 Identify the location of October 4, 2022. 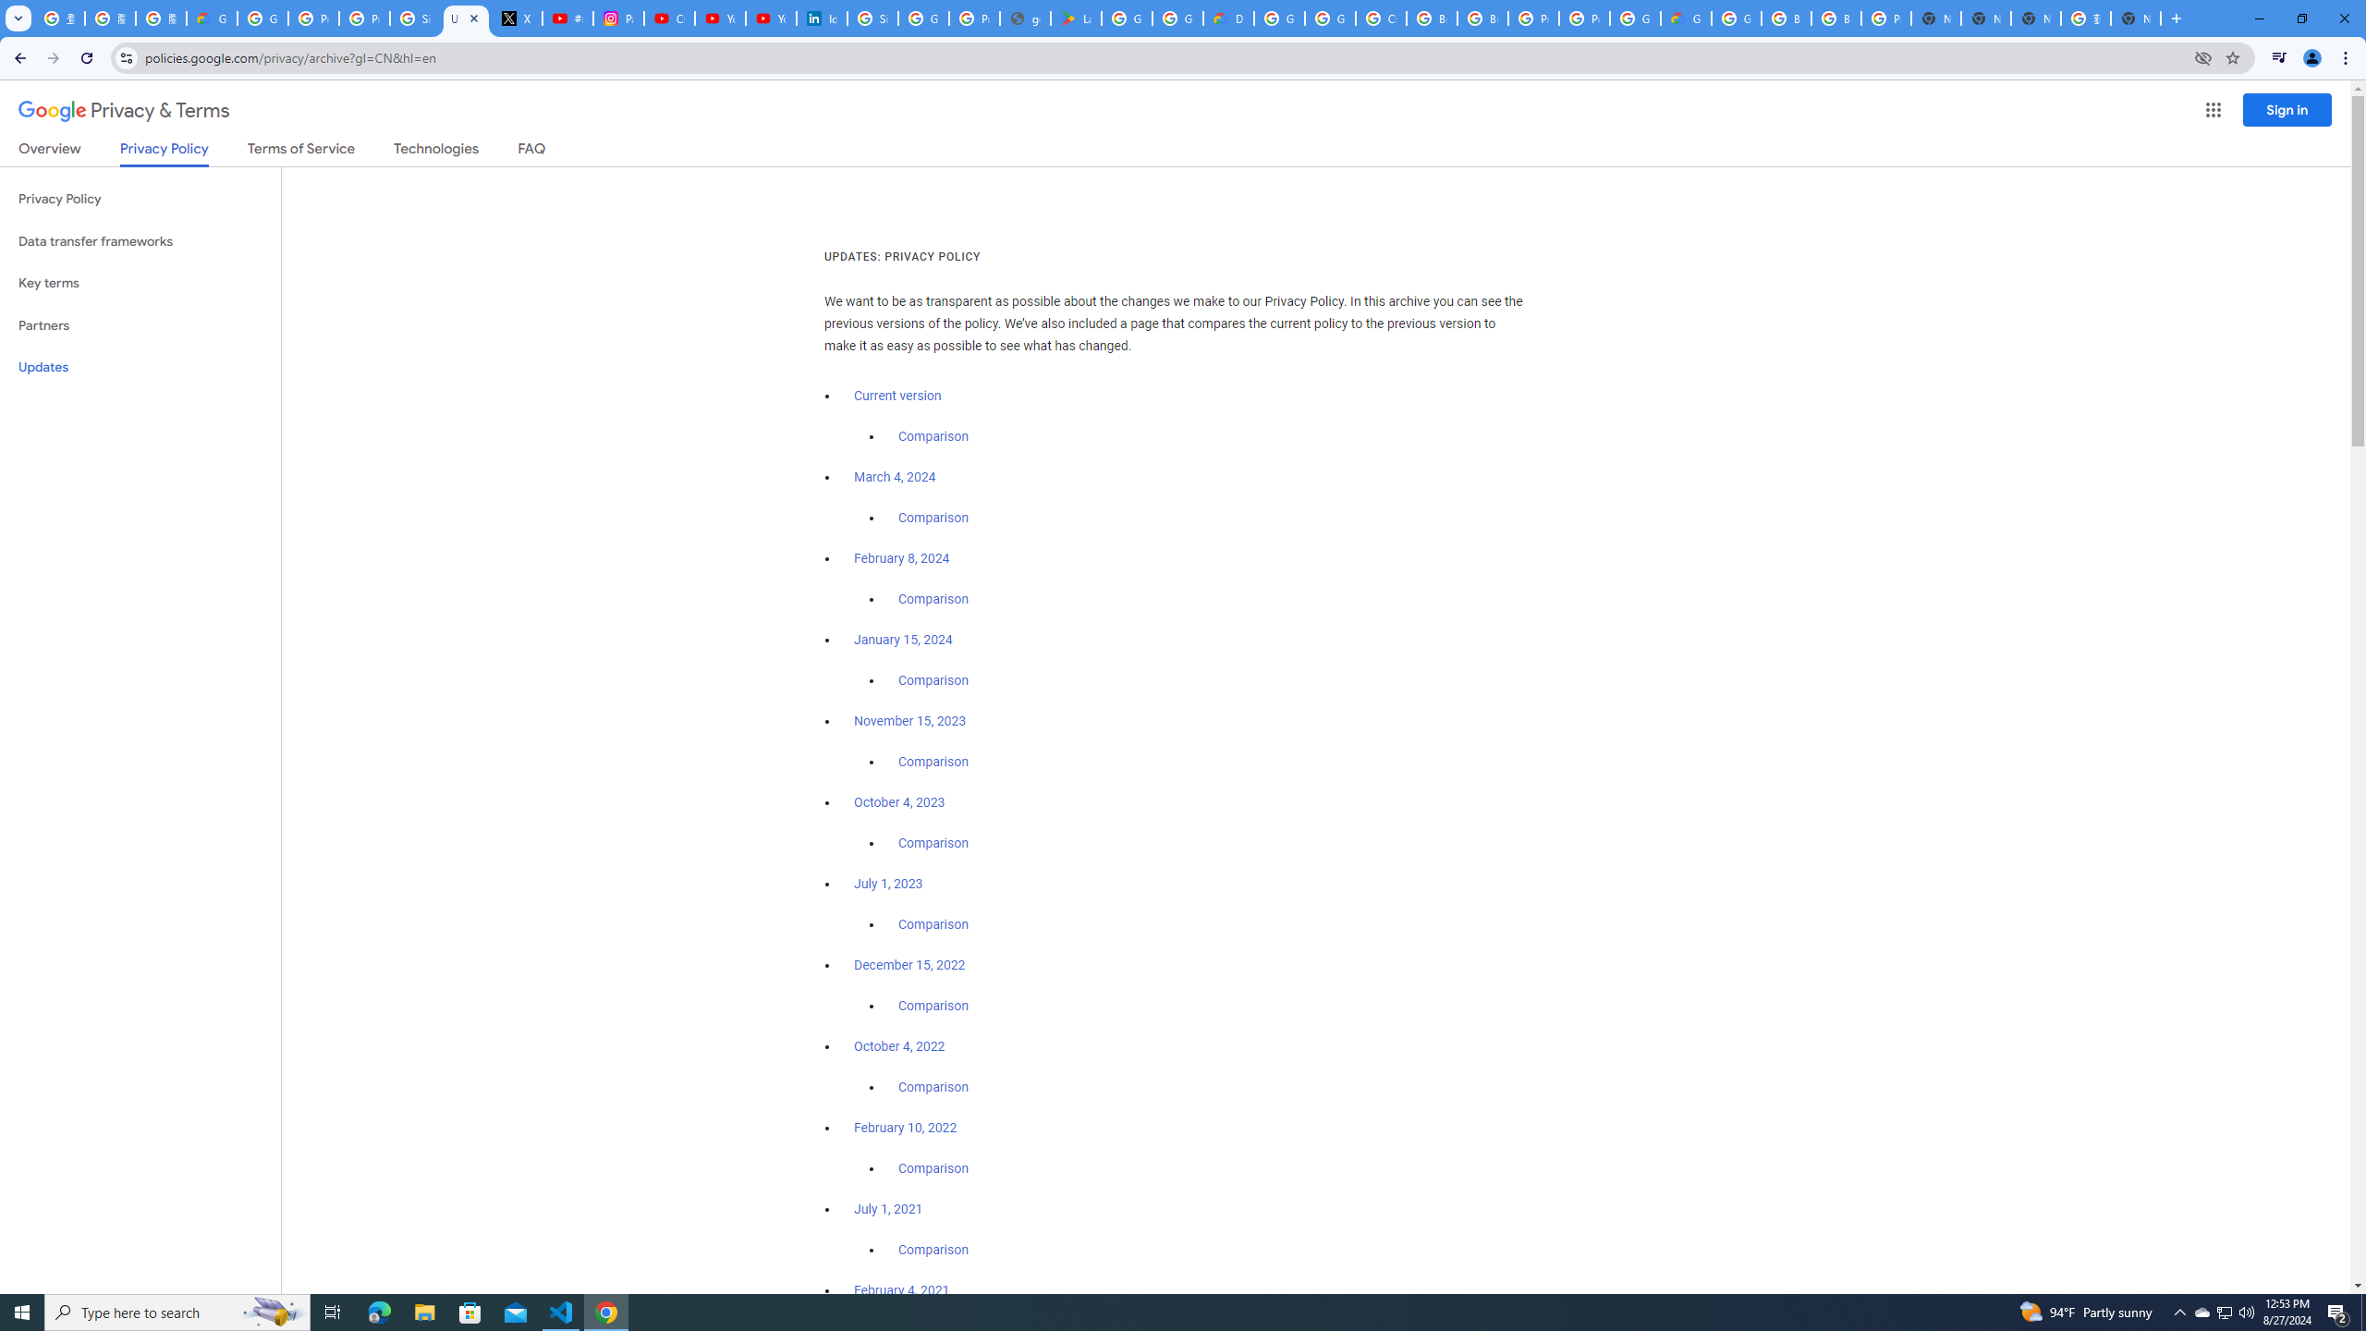
(900, 1046).